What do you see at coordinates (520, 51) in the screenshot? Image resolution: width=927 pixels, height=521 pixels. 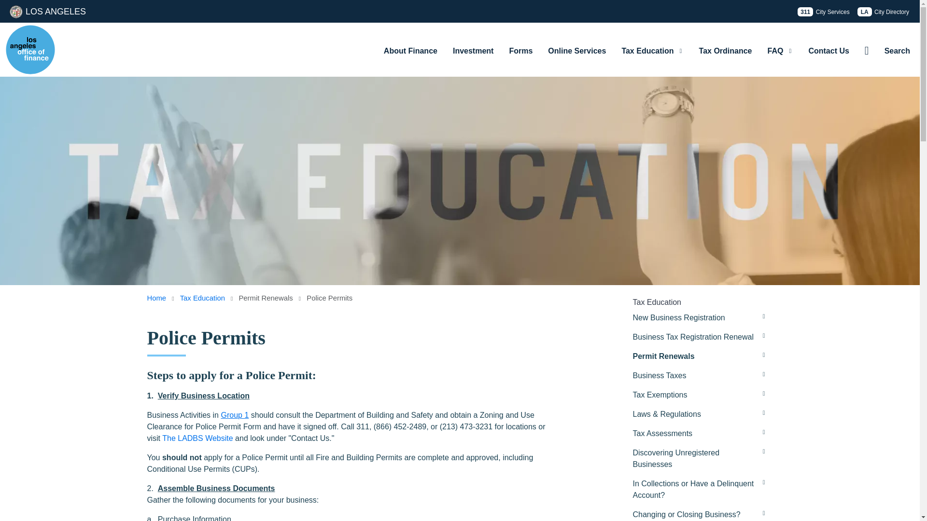 I see `Forms` at bounding box center [520, 51].